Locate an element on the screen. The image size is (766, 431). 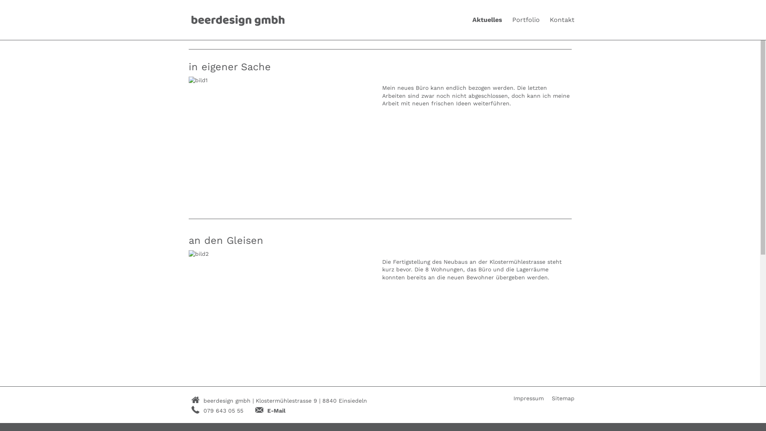
Aktuelles is located at coordinates (488, 20).